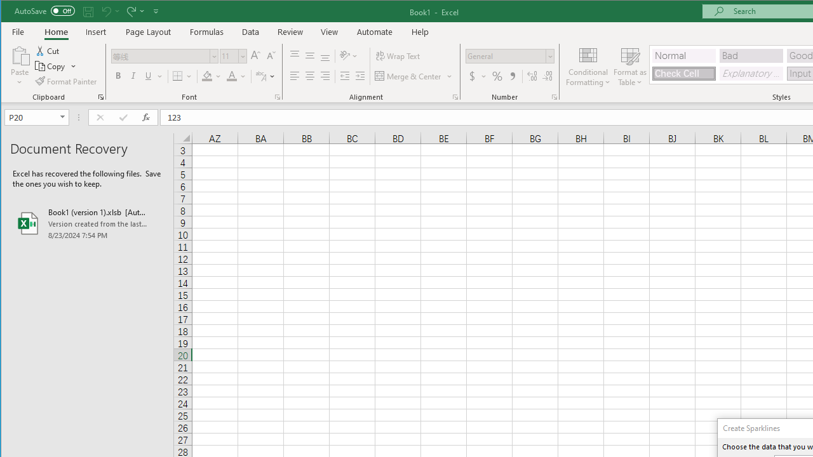 This screenshot has width=813, height=457. Describe the element at coordinates (359, 76) in the screenshot. I see `Increase Indent` at that location.